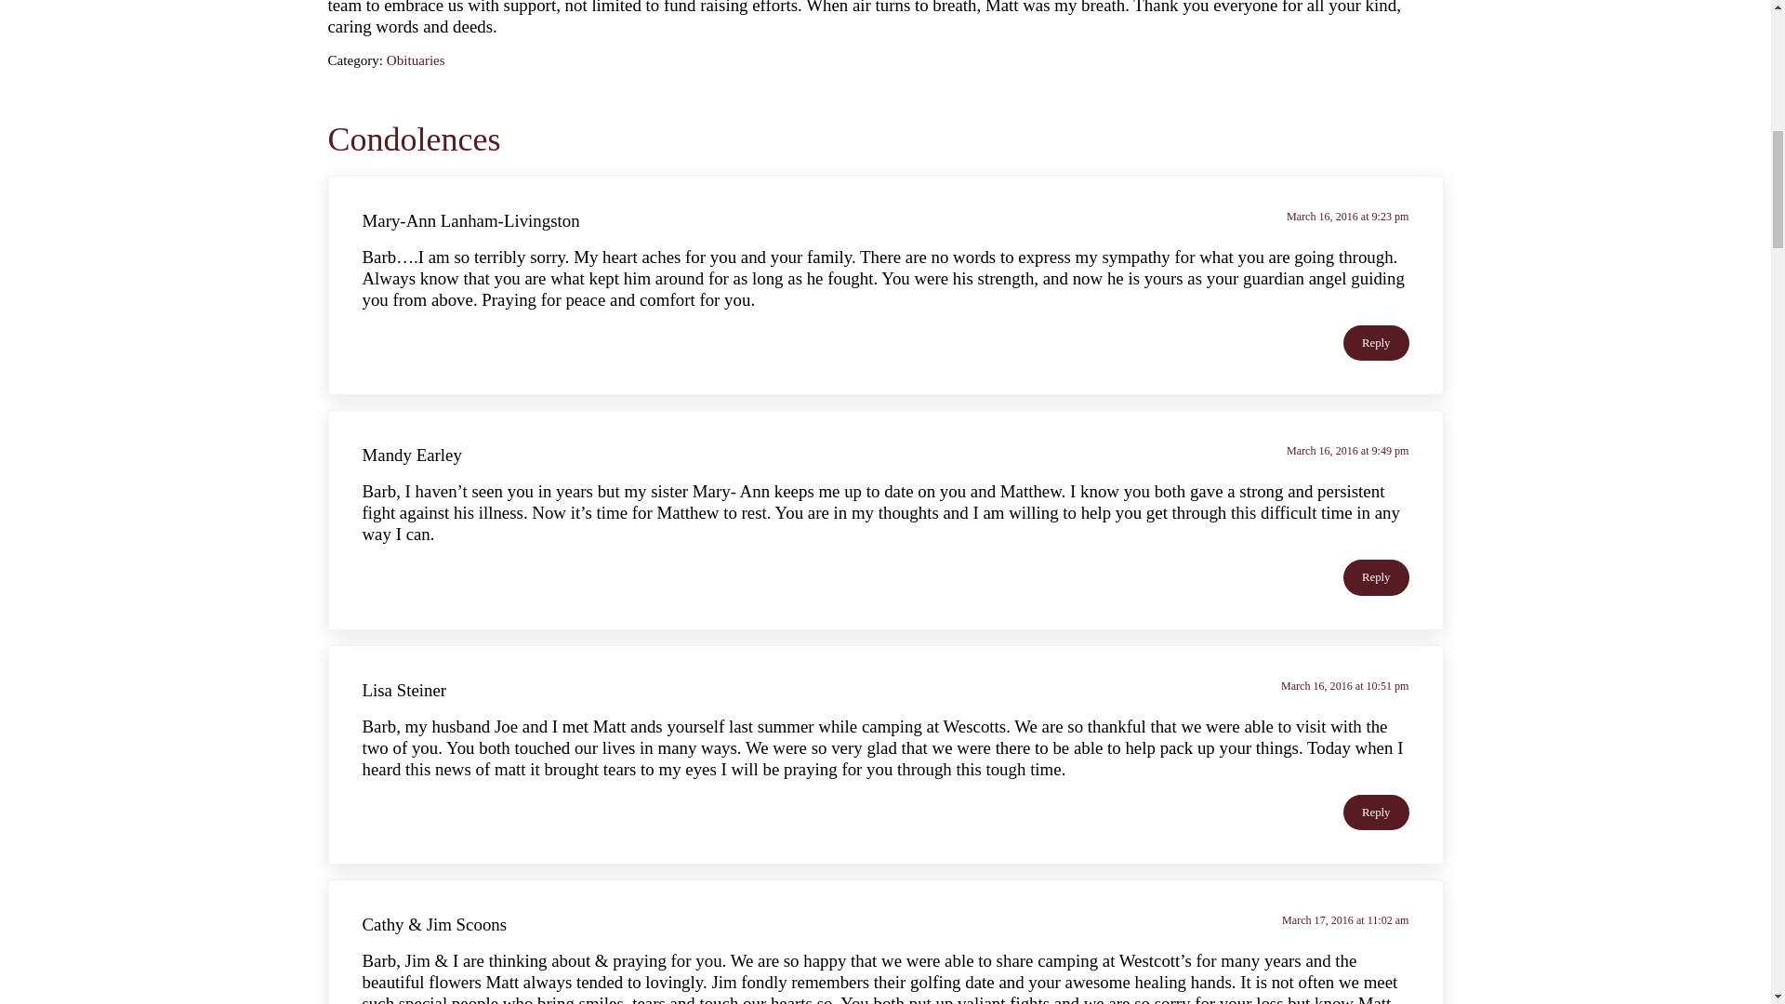 The image size is (1785, 1004). Describe the element at coordinates (416, 60) in the screenshot. I see `Obituaries` at that location.